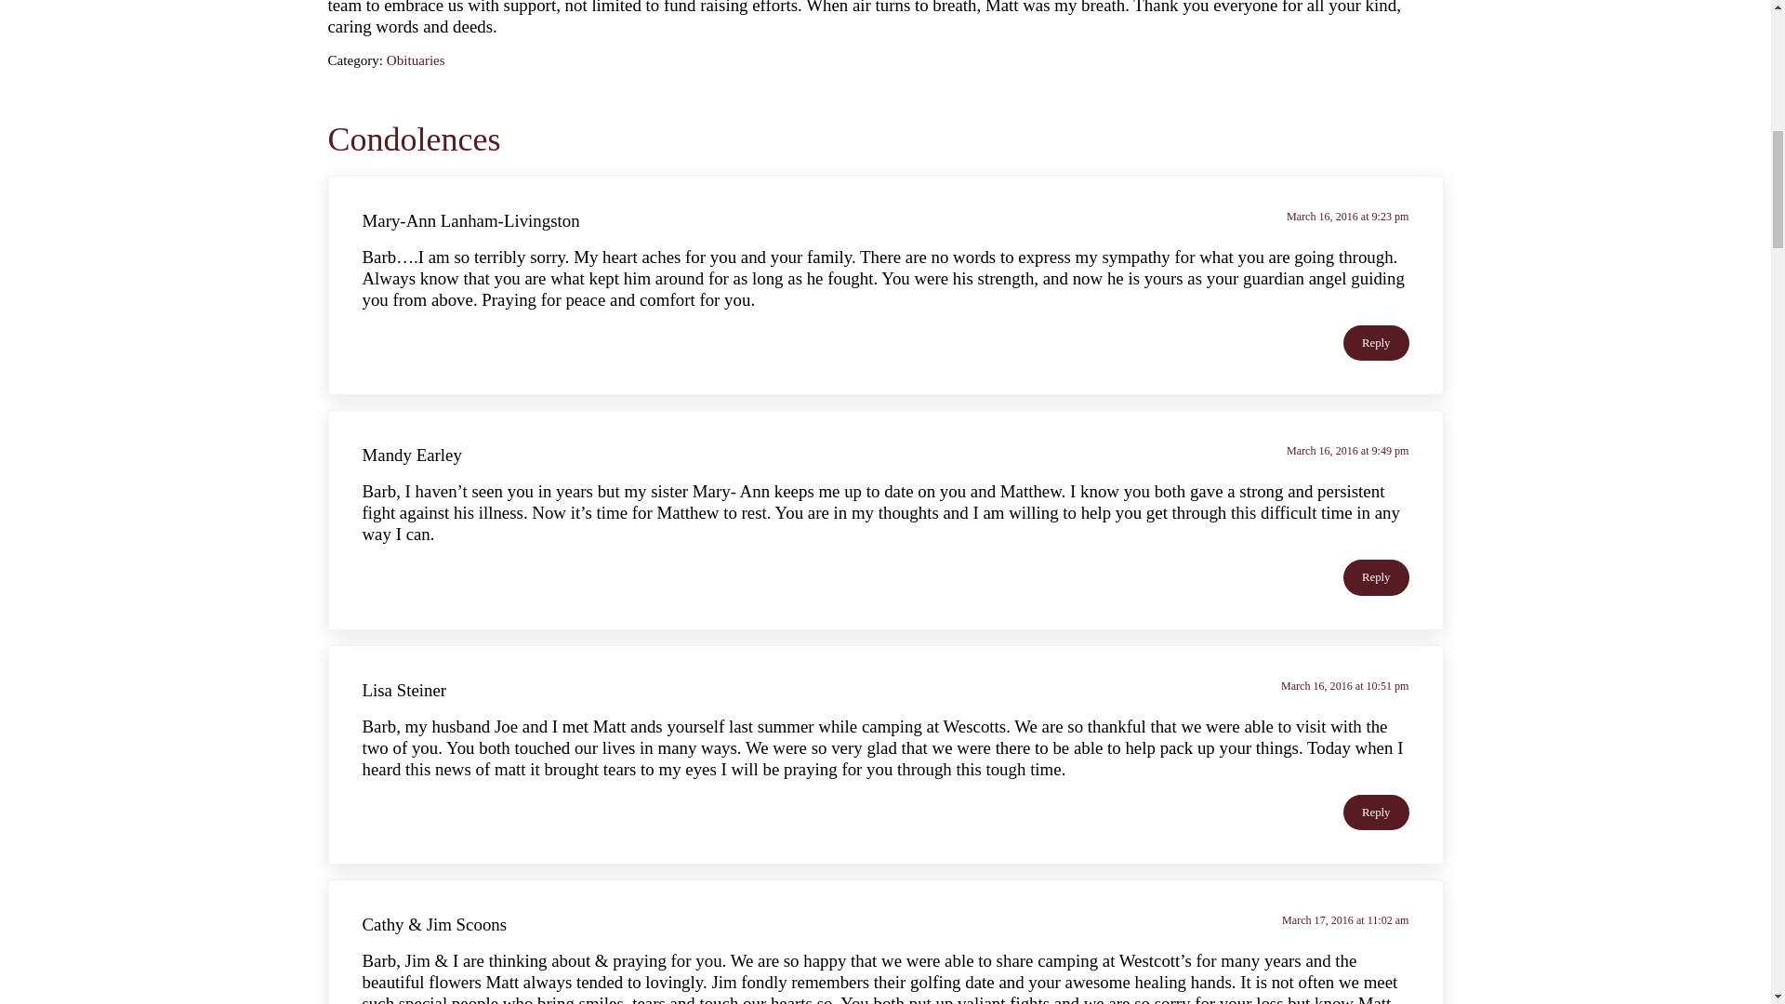 The image size is (1785, 1004). Describe the element at coordinates (416, 60) in the screenshot. I see `Obituaries` at that location.